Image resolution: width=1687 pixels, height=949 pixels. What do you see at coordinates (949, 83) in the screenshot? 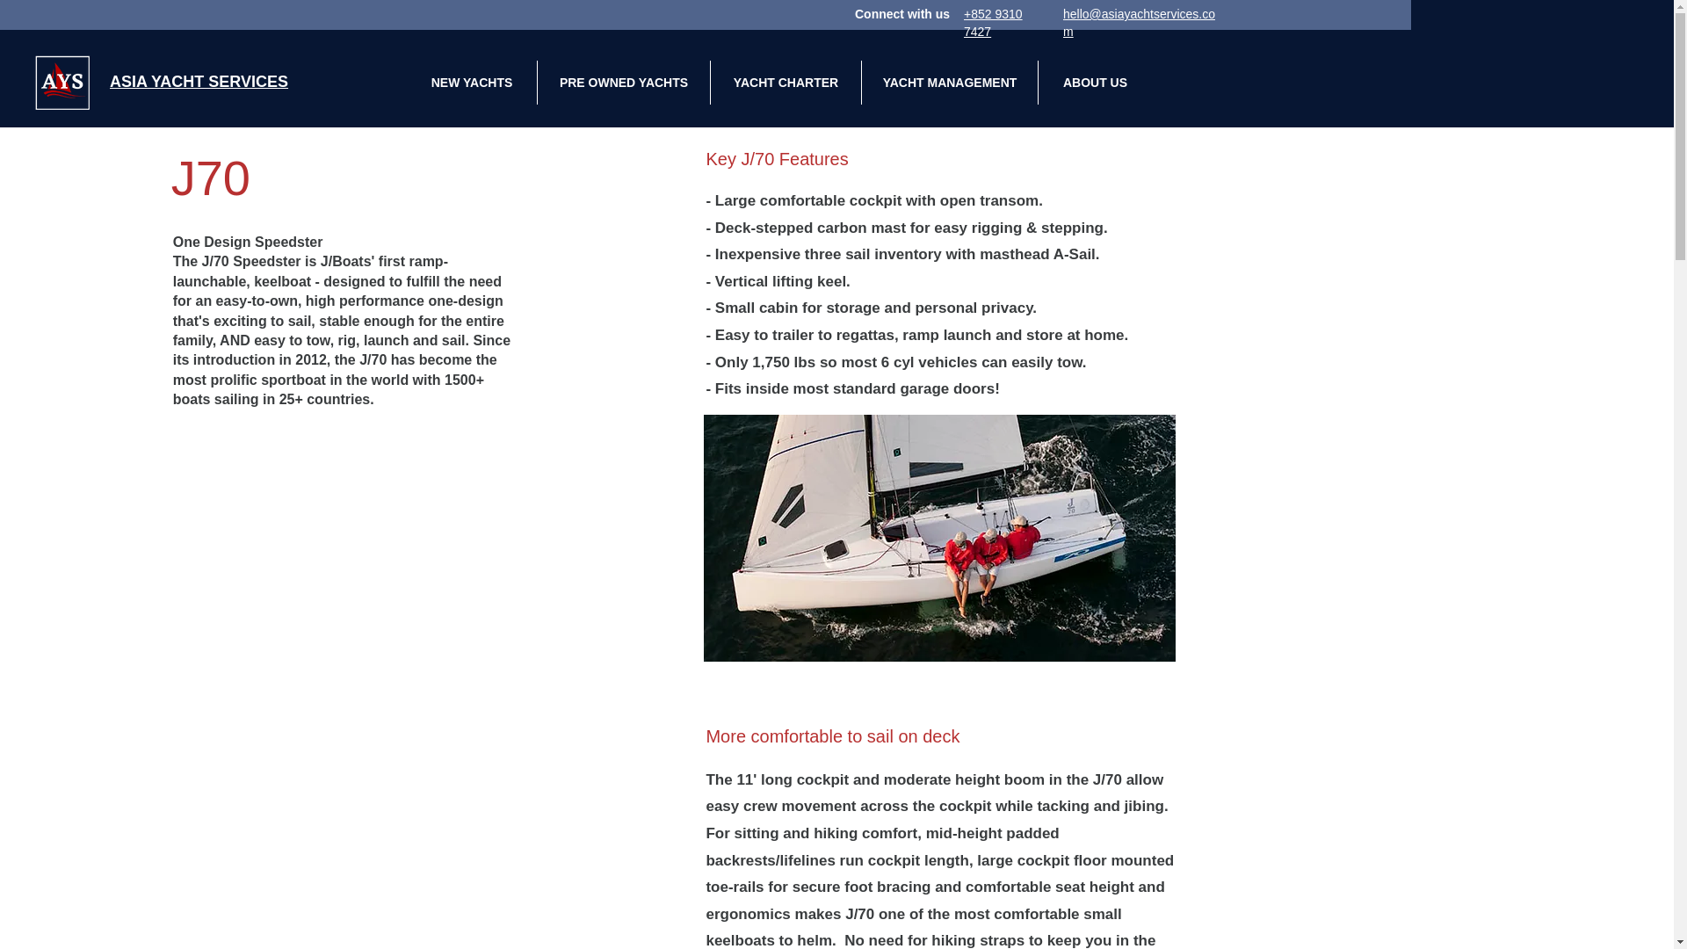
I see `YACHT MANAGEMENT` at bounding box center [949, 83].